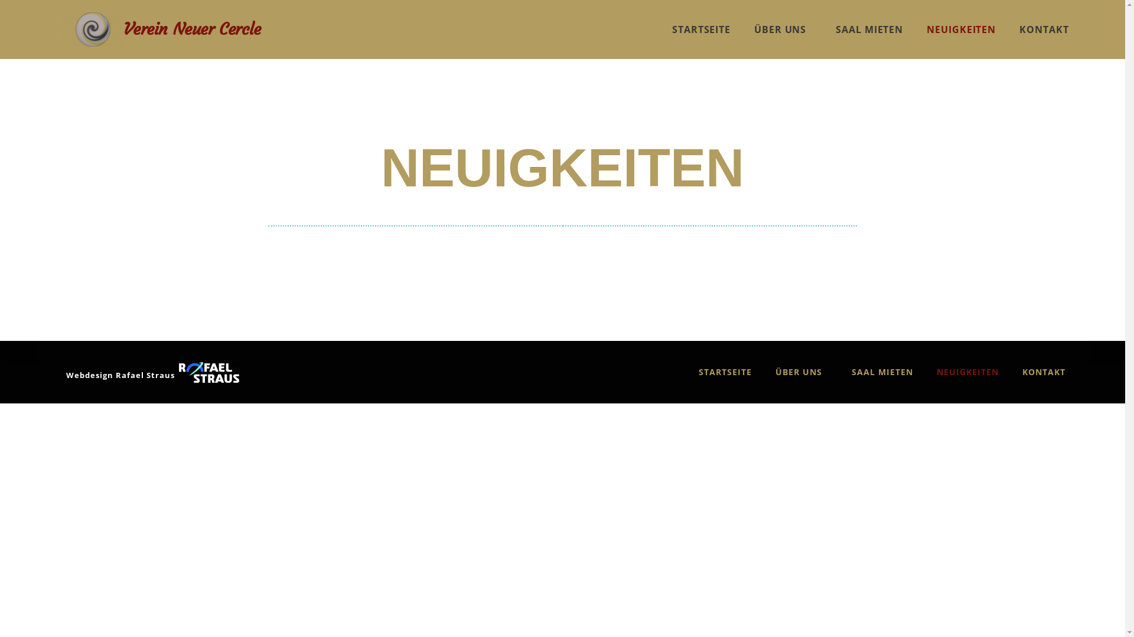  Describe the element at coordinates (725, 372) in the screenshot. I see `STARTSEITE` at that location.